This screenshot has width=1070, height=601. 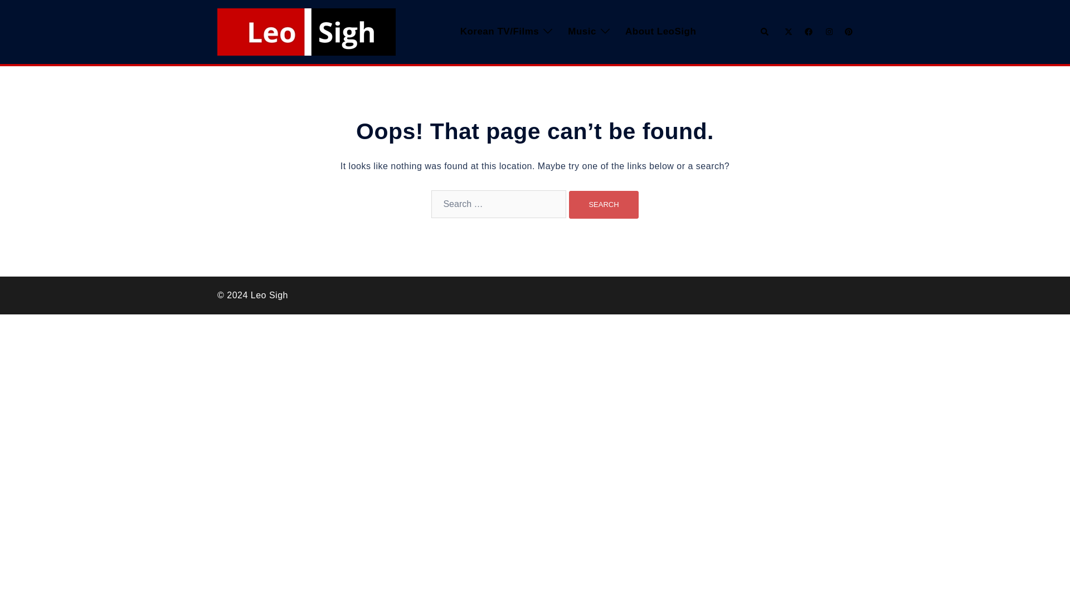 What do you see at coordinates (660, 32) in the screenshot?
I see `About LeoSigh` at bounding box center [660, 32].